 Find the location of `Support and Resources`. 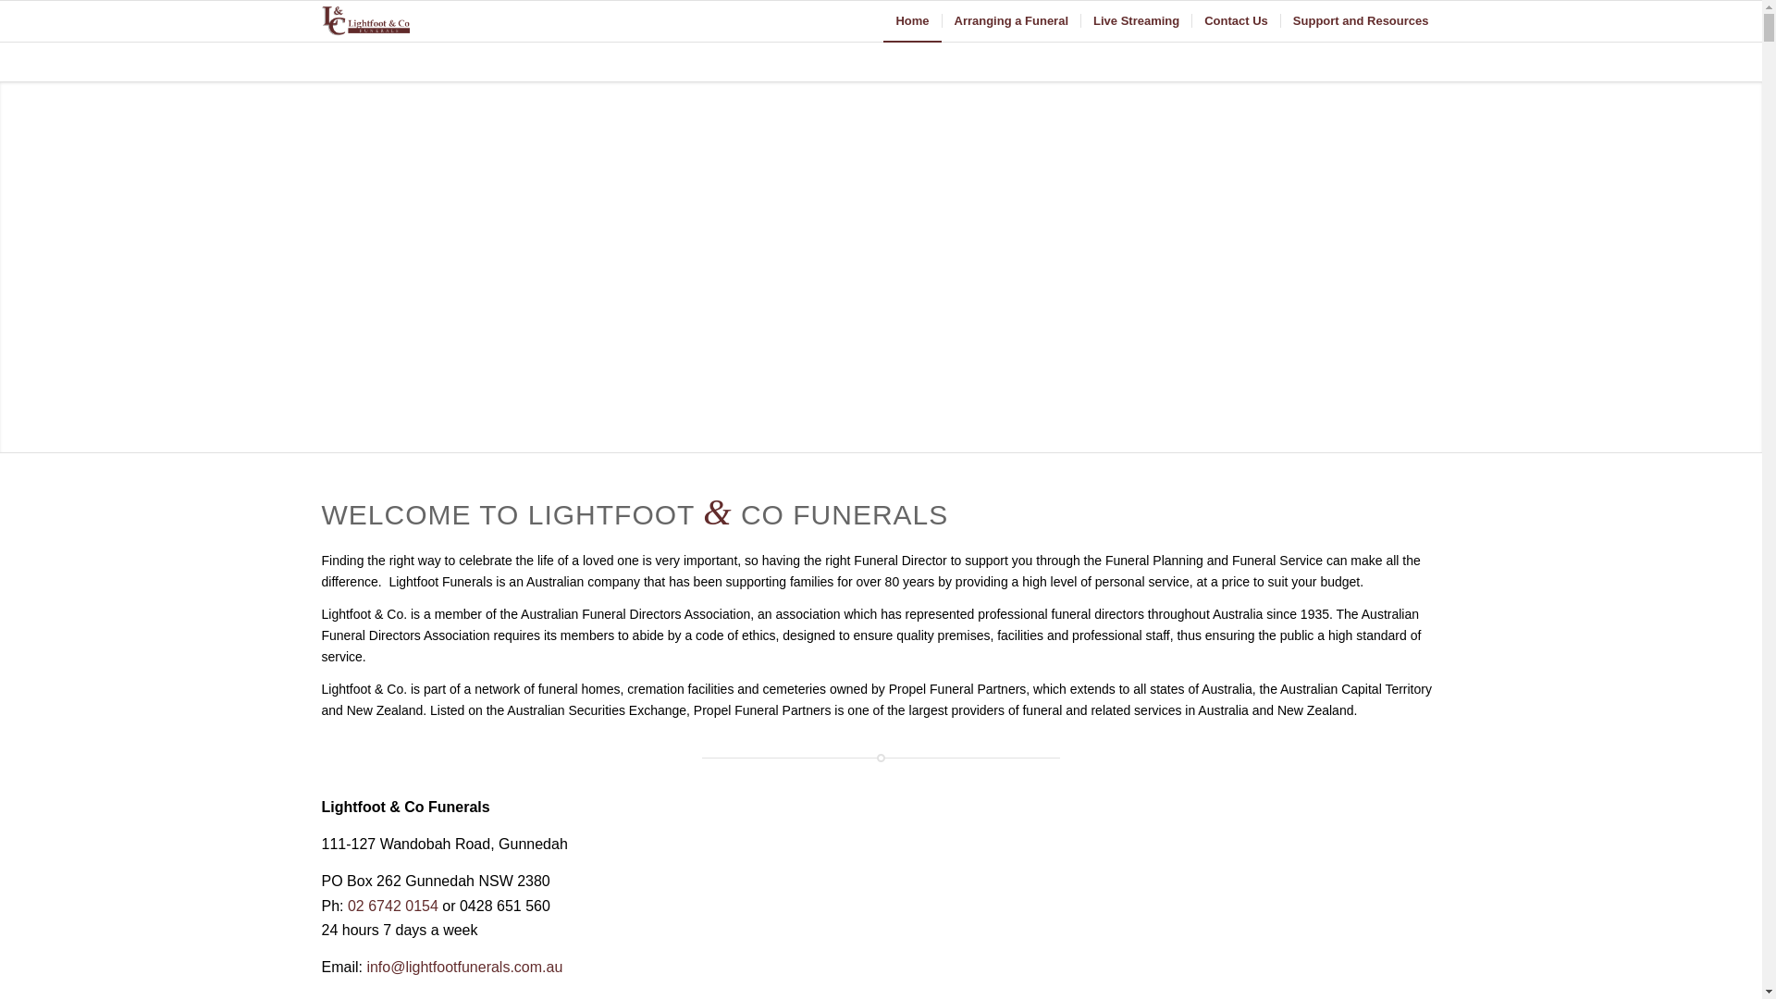

Support and Resources is located at coordinates (1361, 21).